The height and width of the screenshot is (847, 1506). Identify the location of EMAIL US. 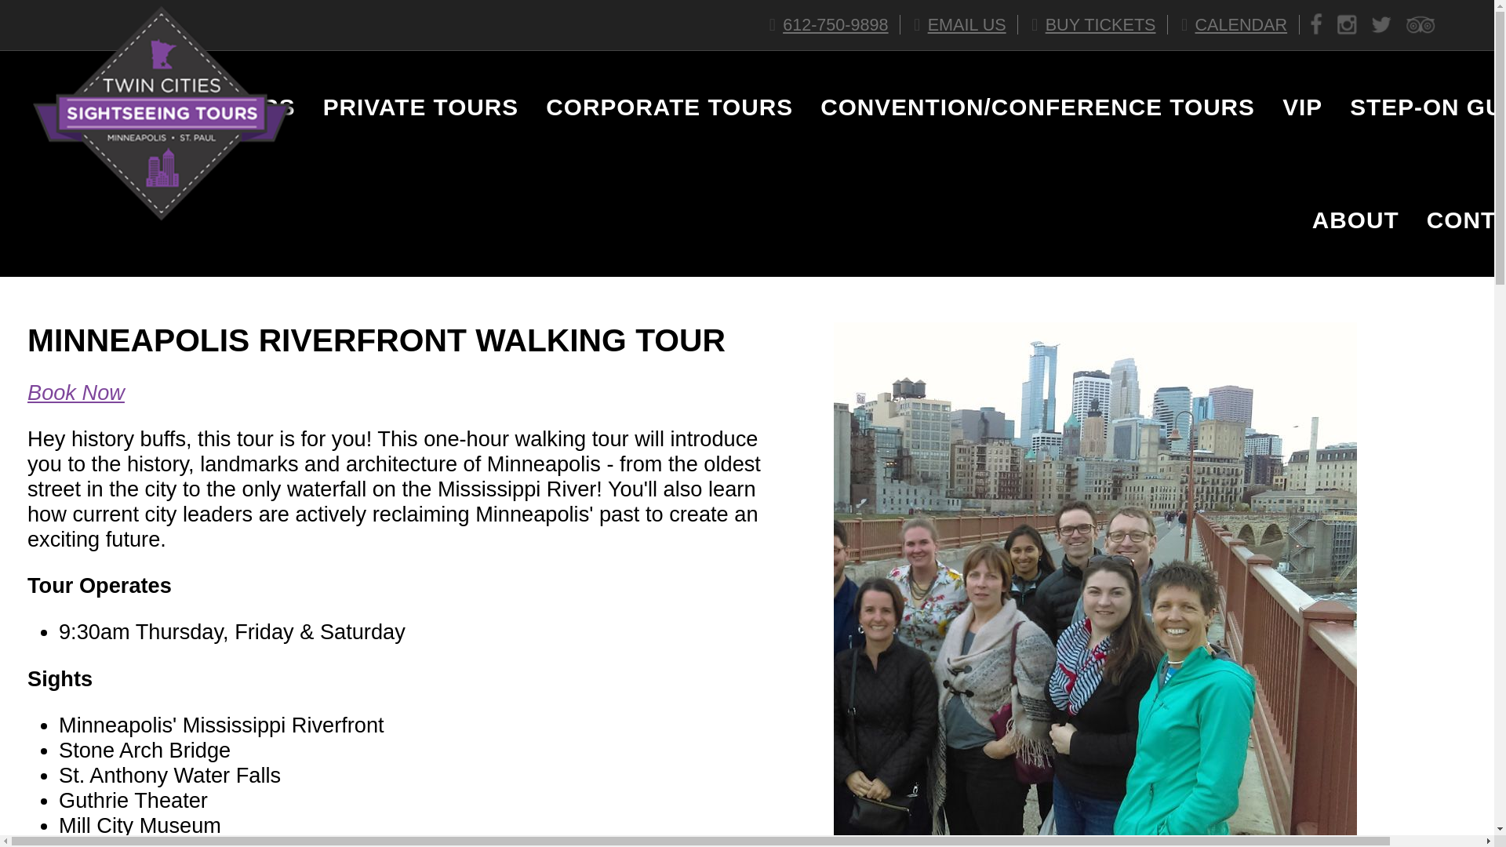
(962, 25).